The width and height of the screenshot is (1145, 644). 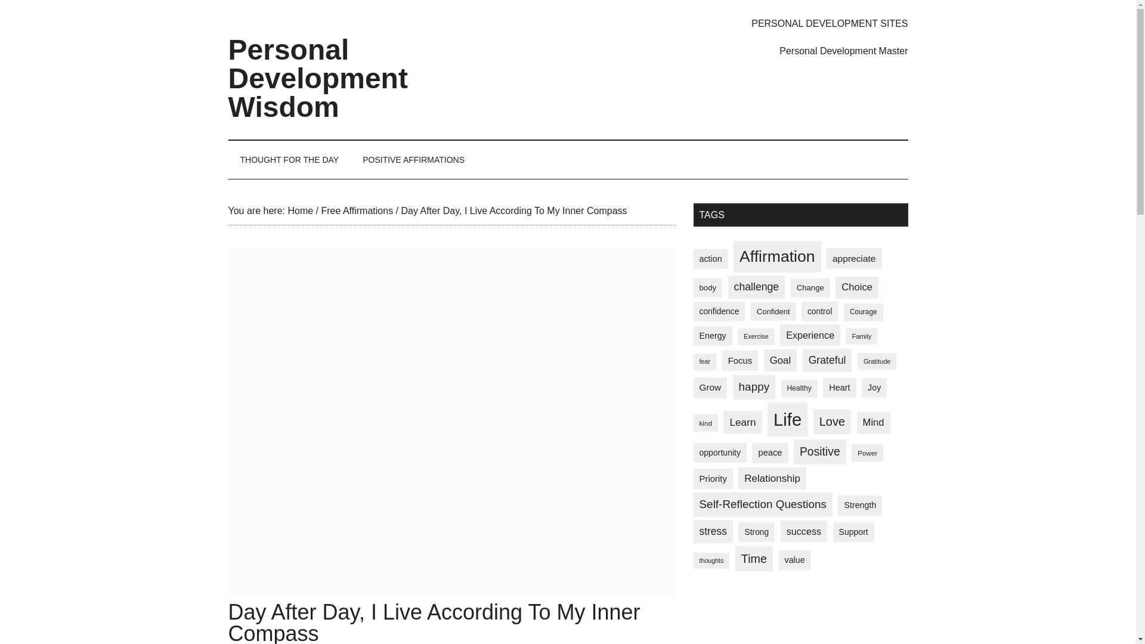 I want to click on Free Affirmations, so click(x=357, y=210).